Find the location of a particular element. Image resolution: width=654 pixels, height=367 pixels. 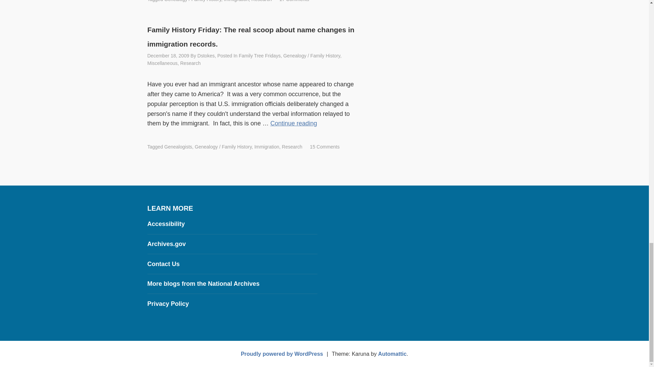

Genealogists is located at coordinates (178, 147).